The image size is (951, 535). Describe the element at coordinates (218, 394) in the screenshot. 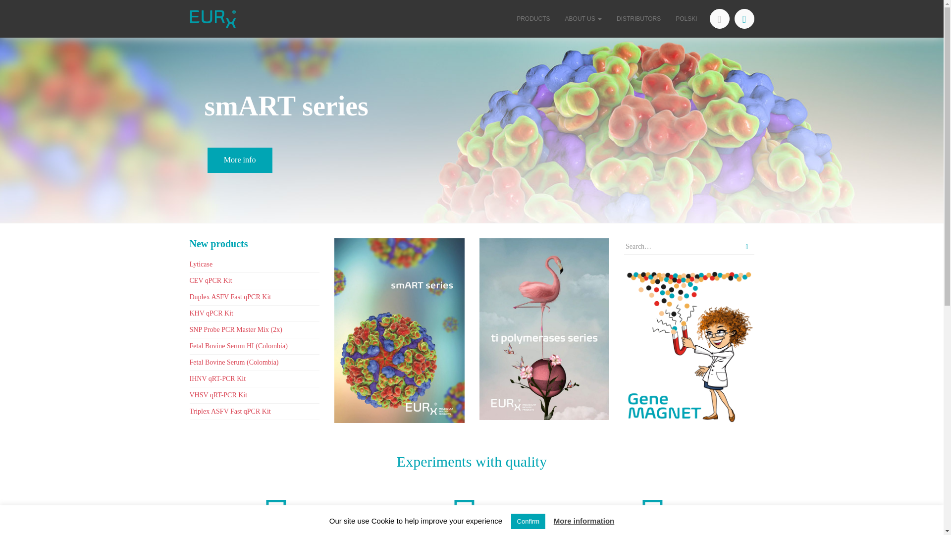

I see `VHSV qRT-PCR Kit` at that location.